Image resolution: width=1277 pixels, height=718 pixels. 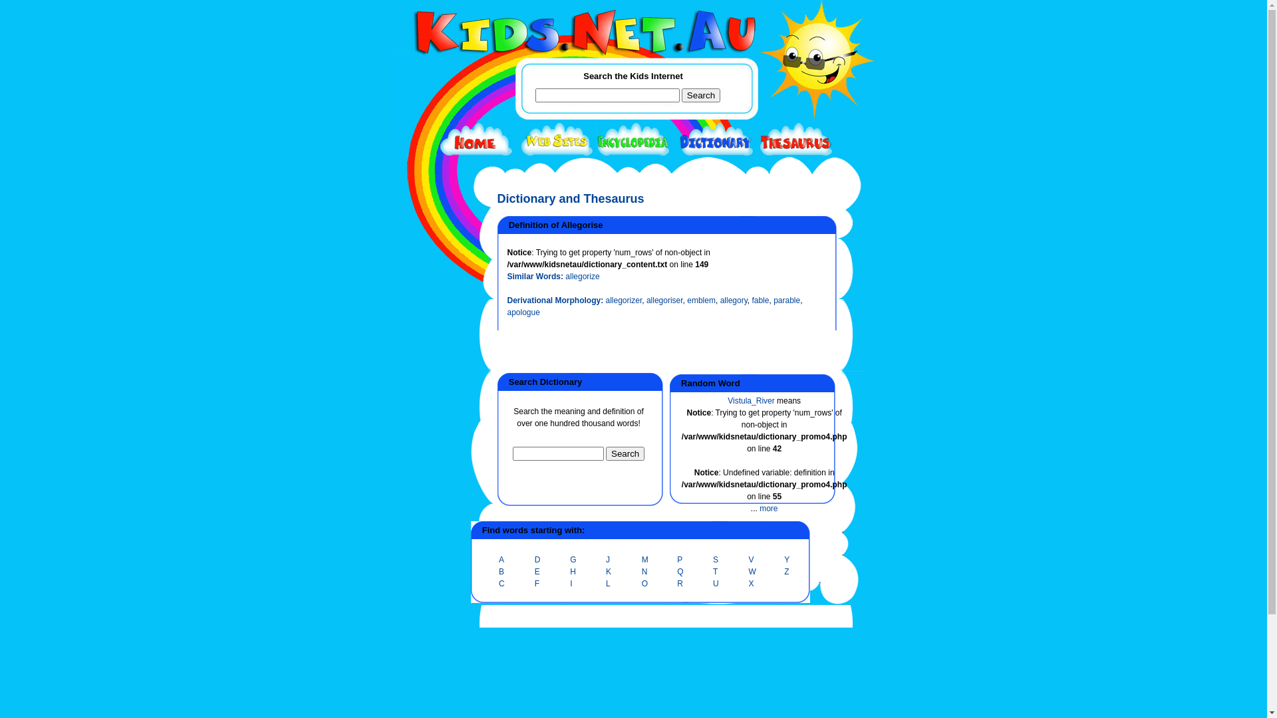 What do you see at coordinates (752, 584) in the screenshot?
I see `X` at bounding box center [752, 584].